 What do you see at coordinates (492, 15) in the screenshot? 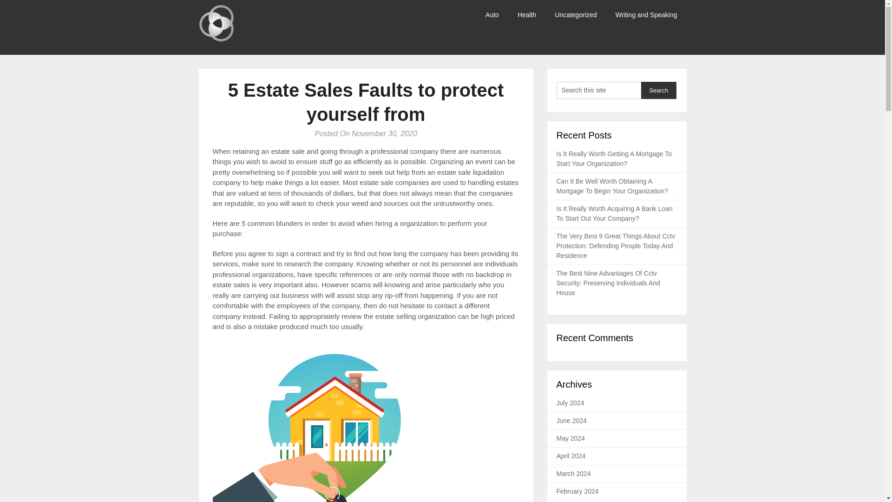
I see `Auto` at bounding box center [492, 15].